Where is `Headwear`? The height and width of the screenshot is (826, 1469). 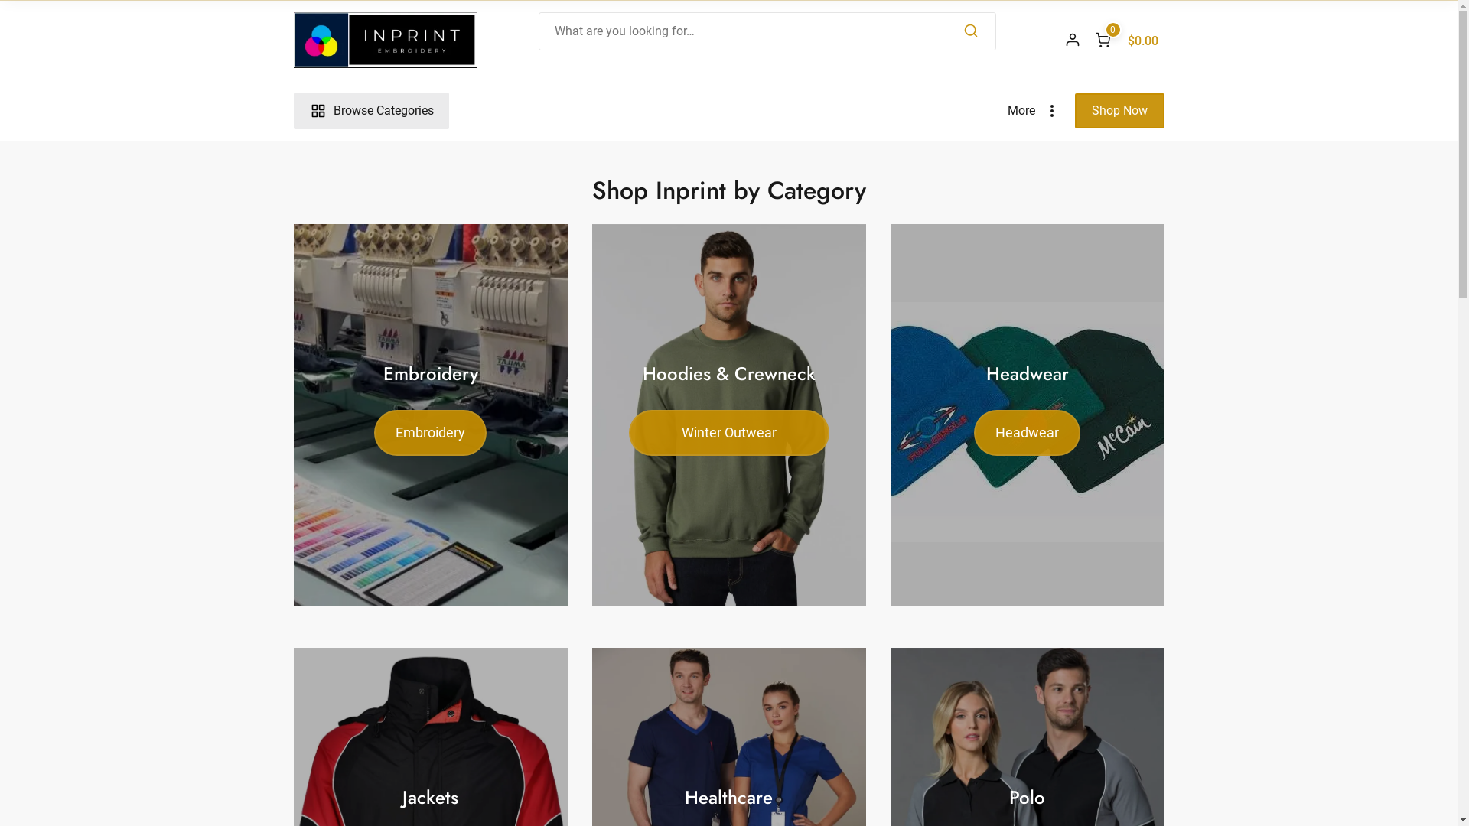
Headwear is located at coordinates (1027, 433).